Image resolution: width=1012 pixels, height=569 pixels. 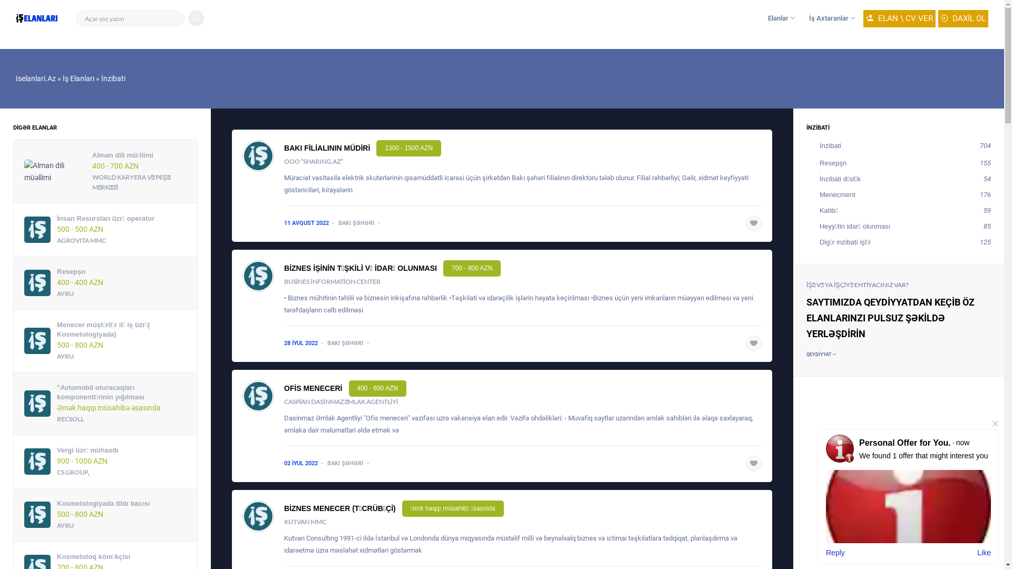 What do you see at coordinates (65, 356) in the screenshot?
I see `AYRU` at bounding box center [65, 356].